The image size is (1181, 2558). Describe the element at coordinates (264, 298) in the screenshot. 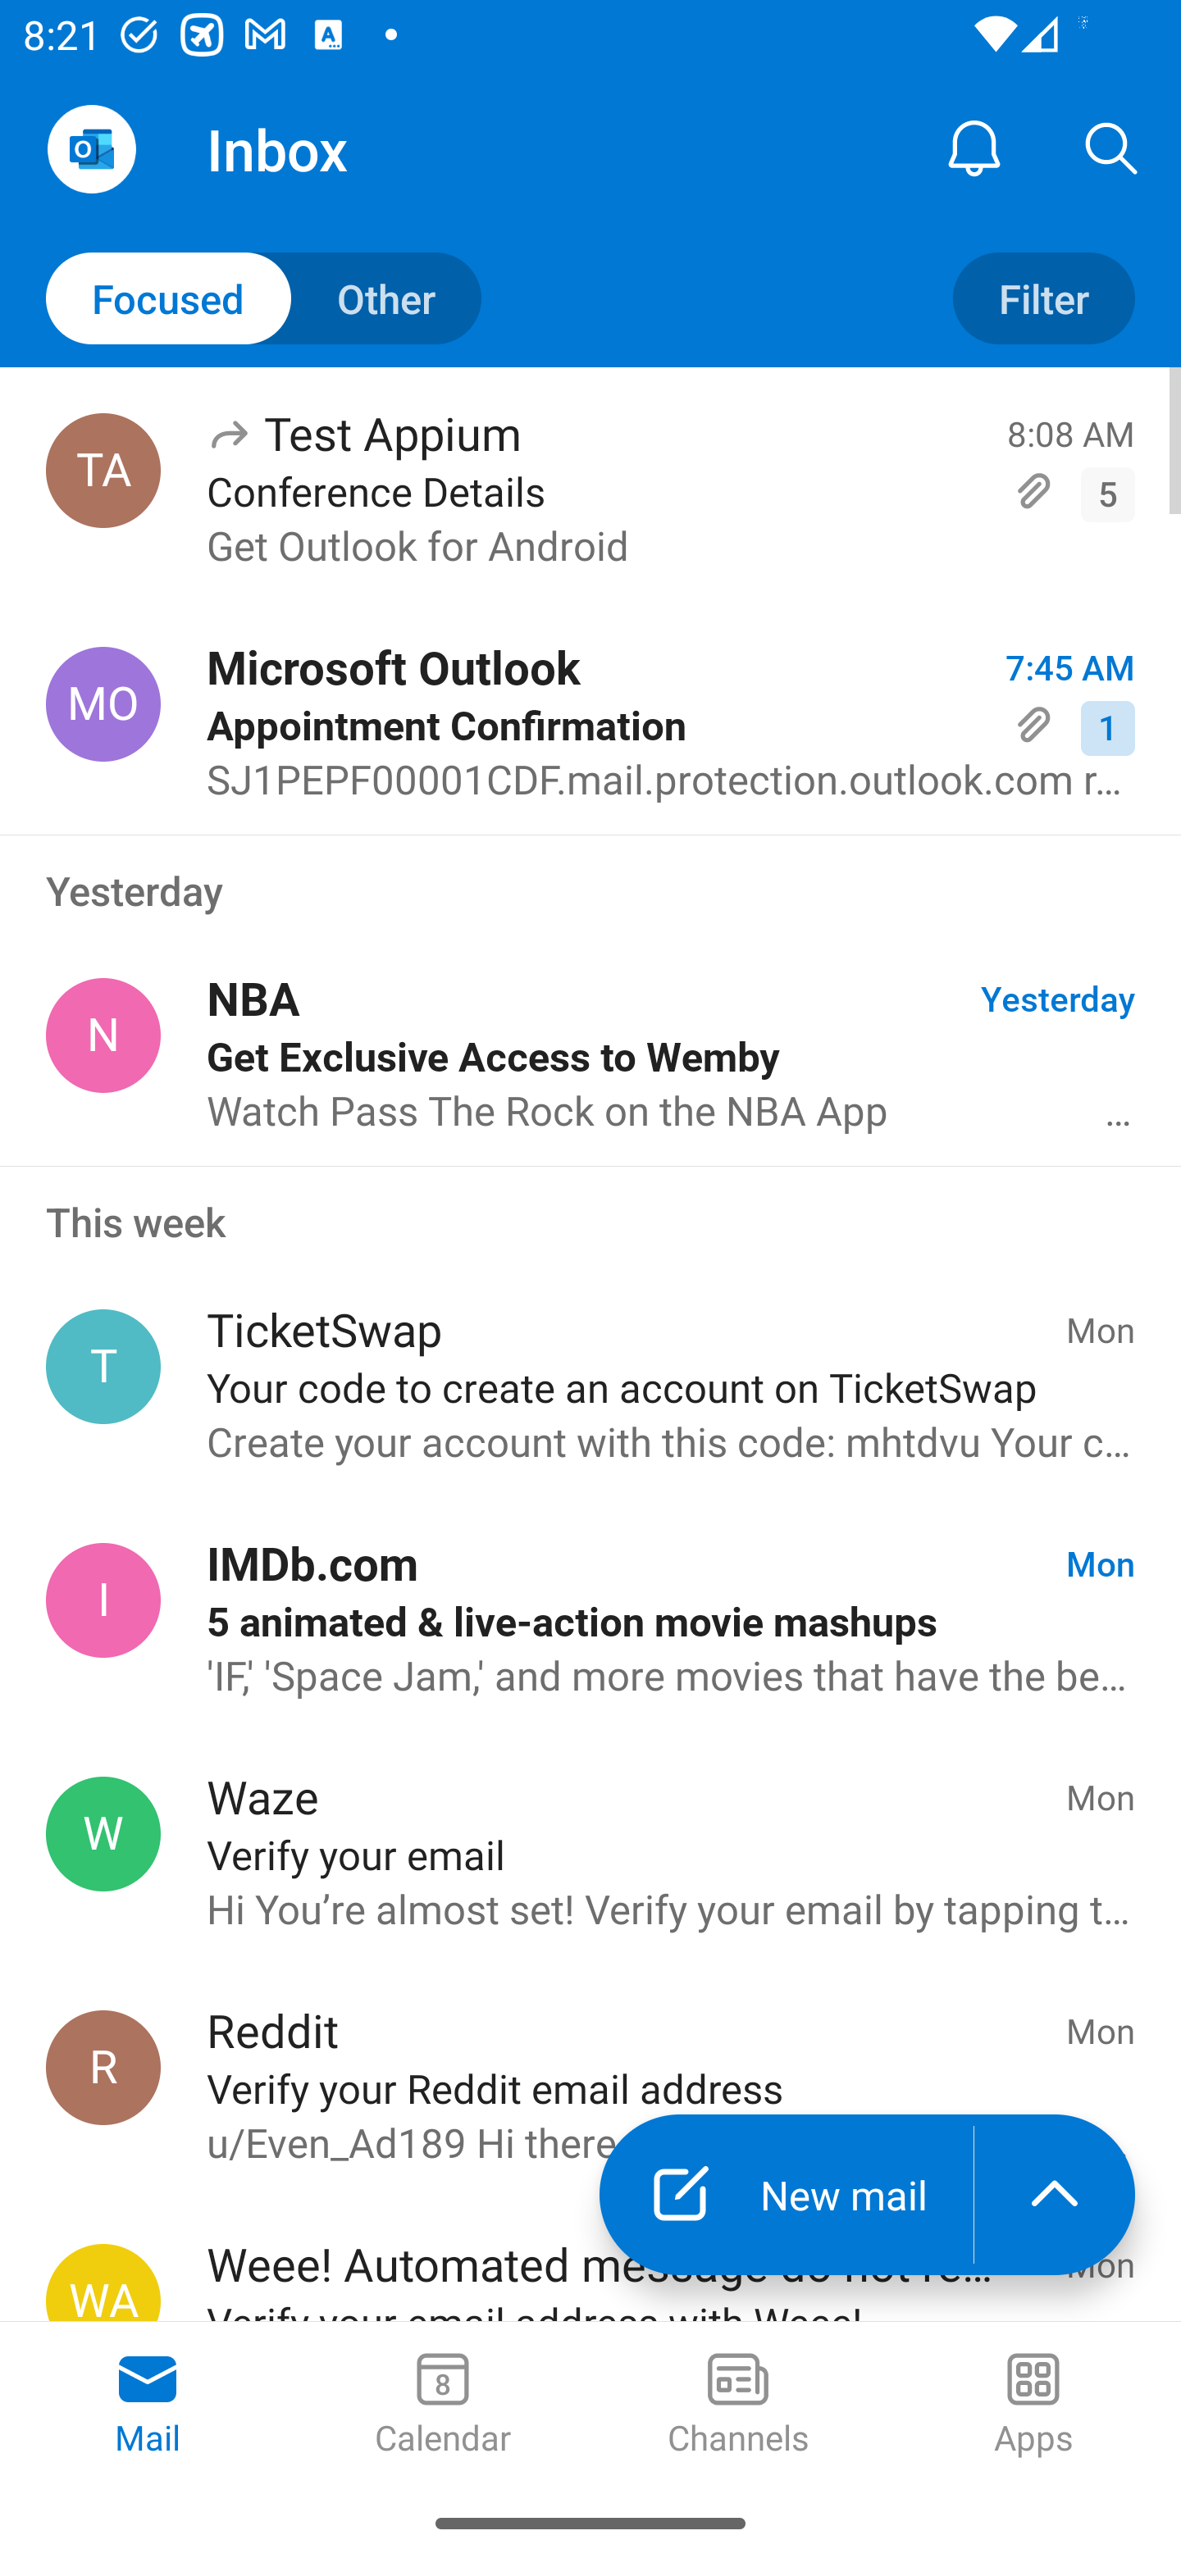

I see `Toggle to other mails` at that location.